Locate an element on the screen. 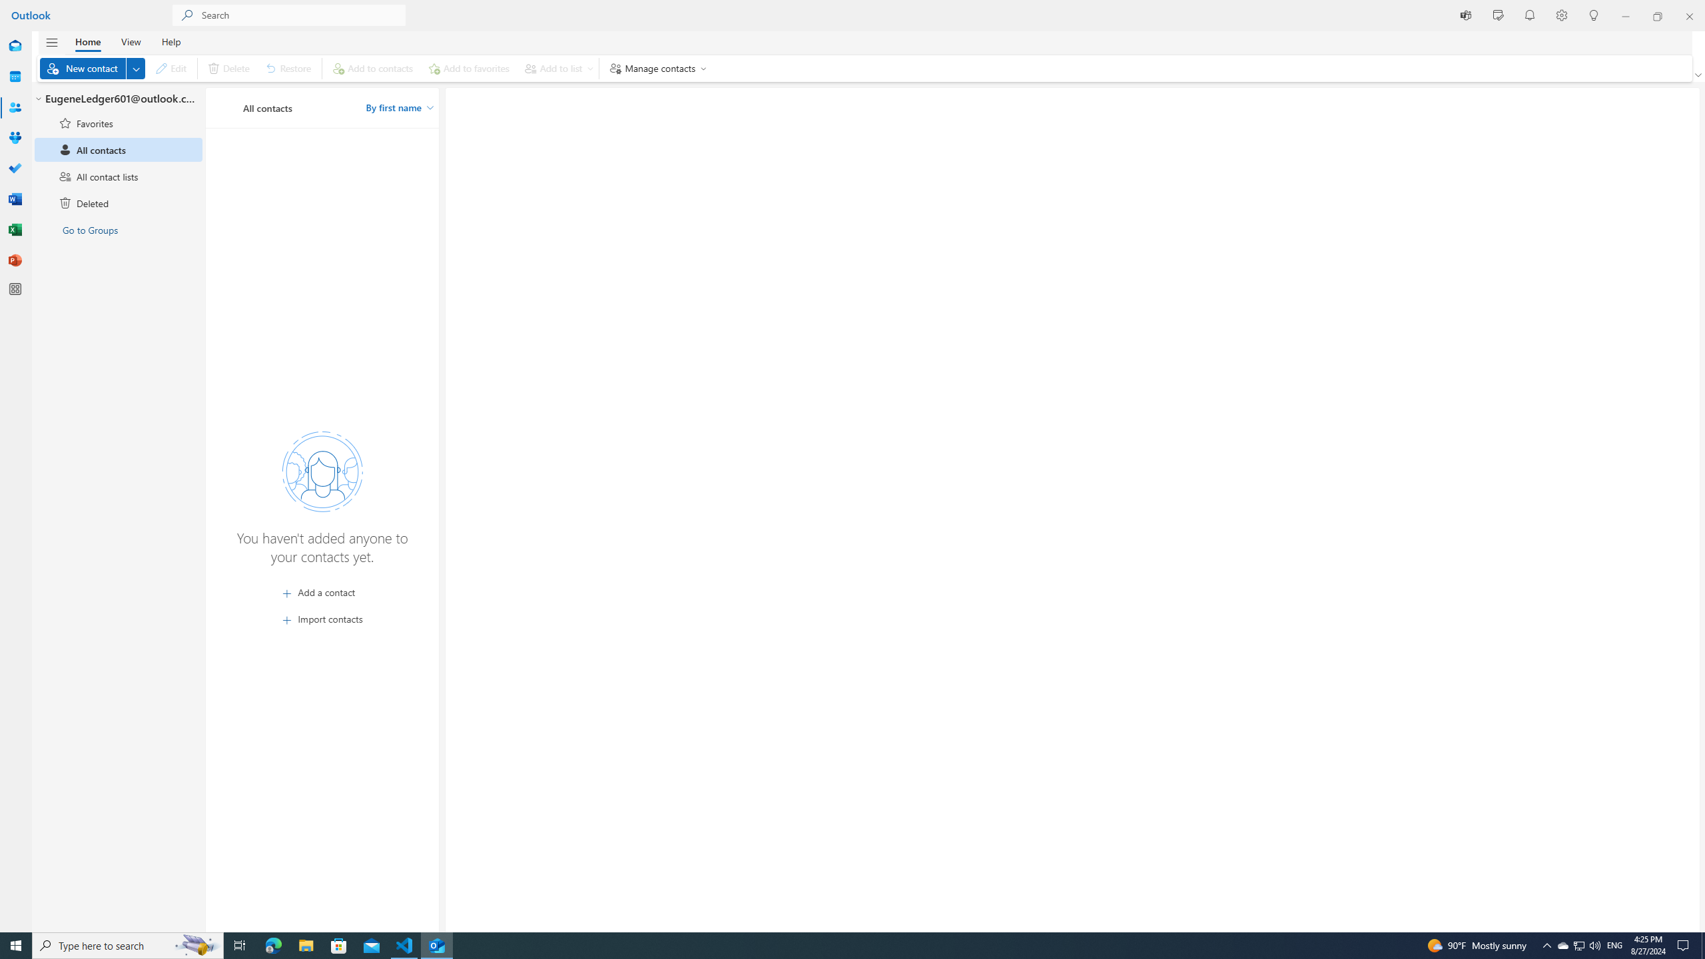 Image resolution: width=1705 pixels, height=959 pixels. Running applications is located at coordinates (827, 946).